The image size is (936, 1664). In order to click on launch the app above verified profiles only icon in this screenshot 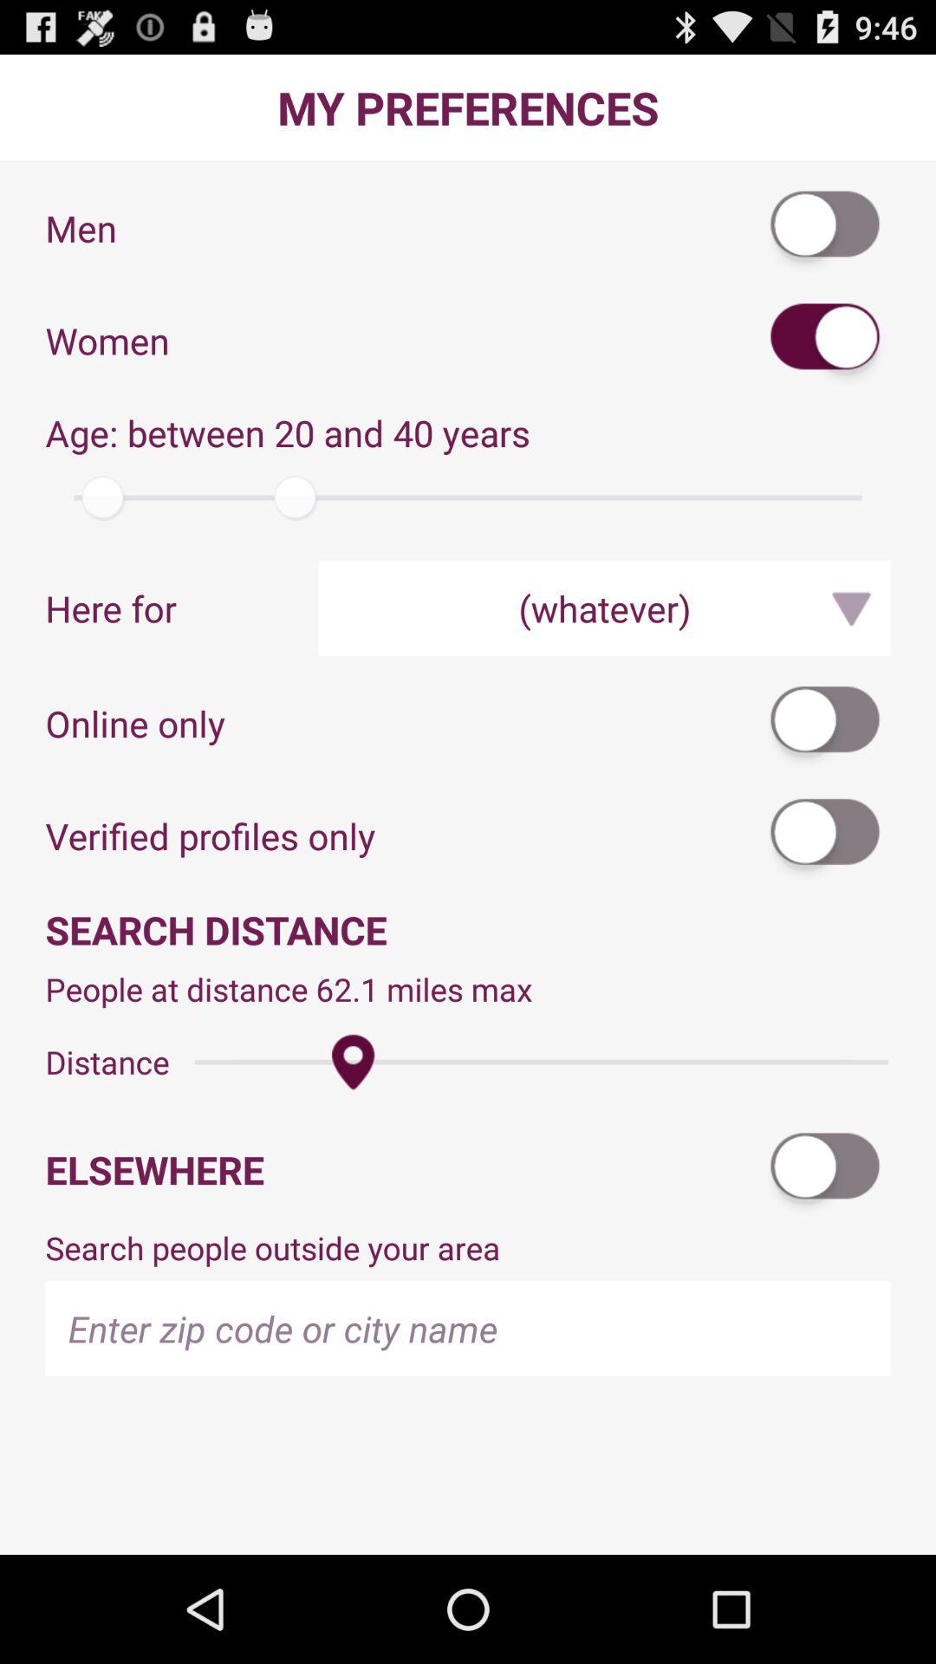, I will do `click(826, 723)`.